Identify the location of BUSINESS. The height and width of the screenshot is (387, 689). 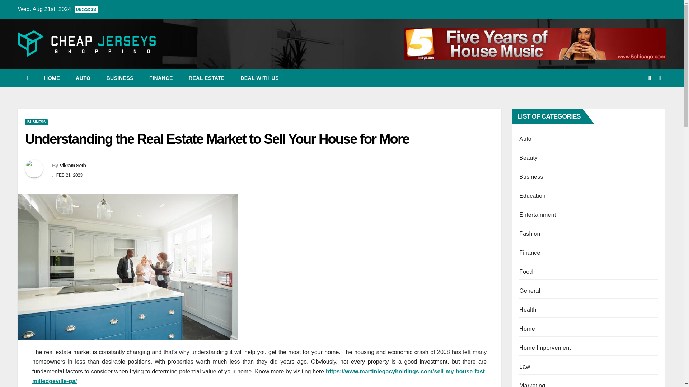
(120, 78).